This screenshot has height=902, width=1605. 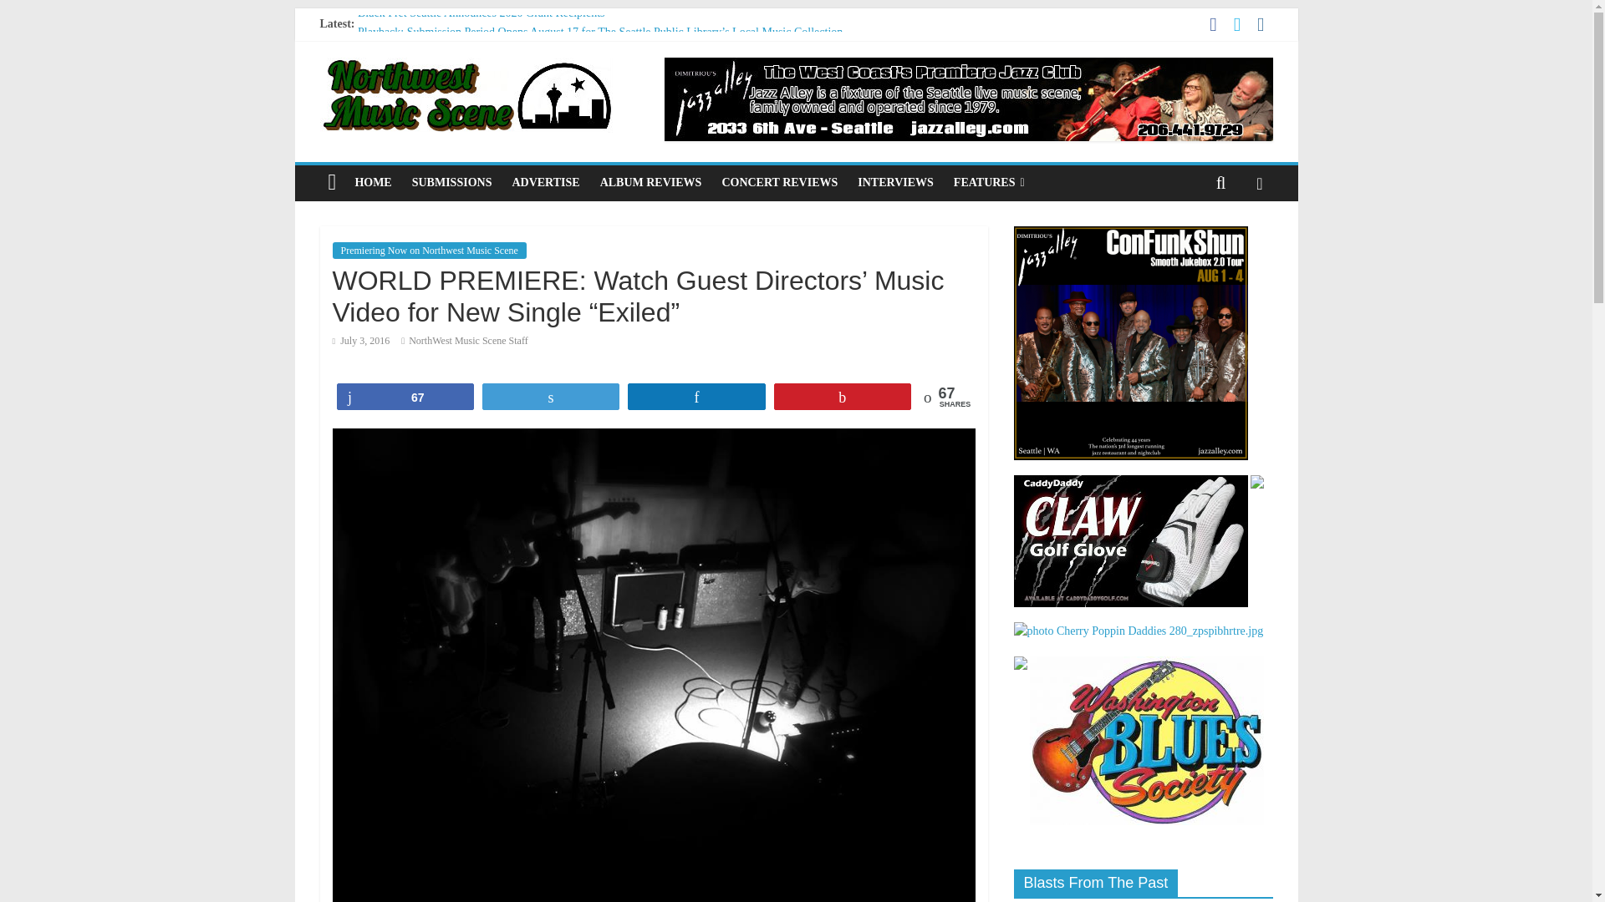 What do you see at coordinates (361, 340) in the screenshot?
I see `2:36 pm` at bounding box center [361, 340].